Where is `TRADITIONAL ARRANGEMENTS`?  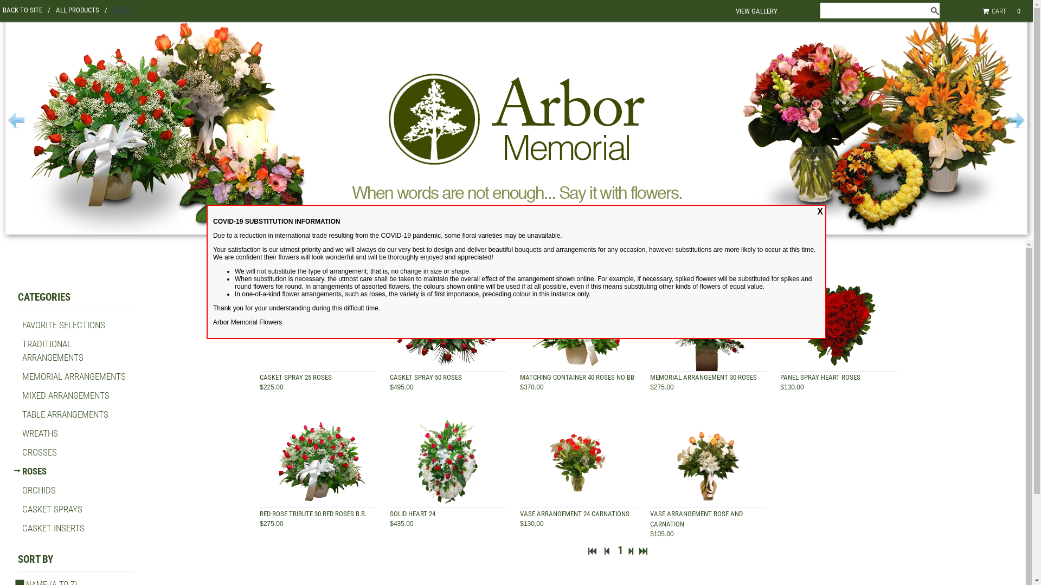
TRADITIONAL ARRANGEMENTS is located at coordinates (53, 351).